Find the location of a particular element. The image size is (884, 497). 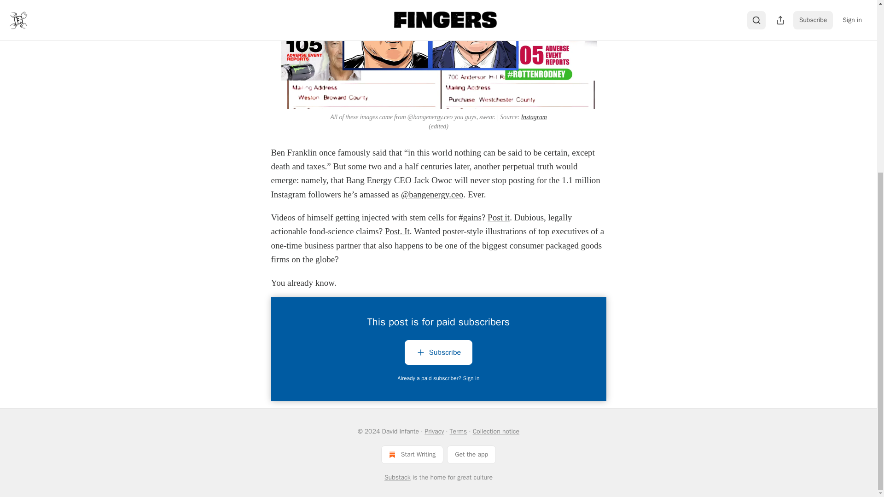

Subscribe is located at coordinates (438, 354).